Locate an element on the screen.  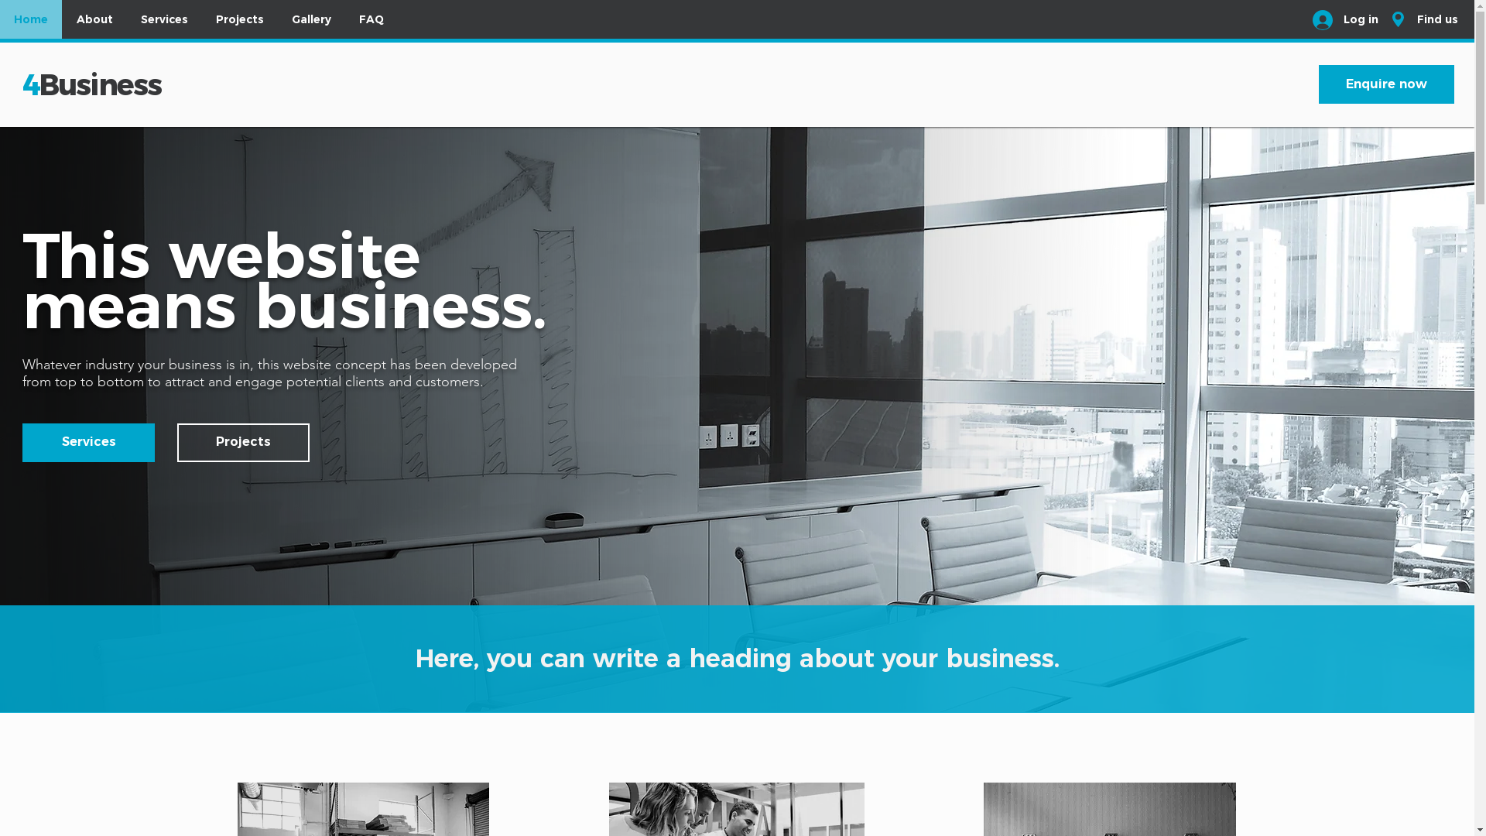
Log in is located at coordinates (1345, 19).